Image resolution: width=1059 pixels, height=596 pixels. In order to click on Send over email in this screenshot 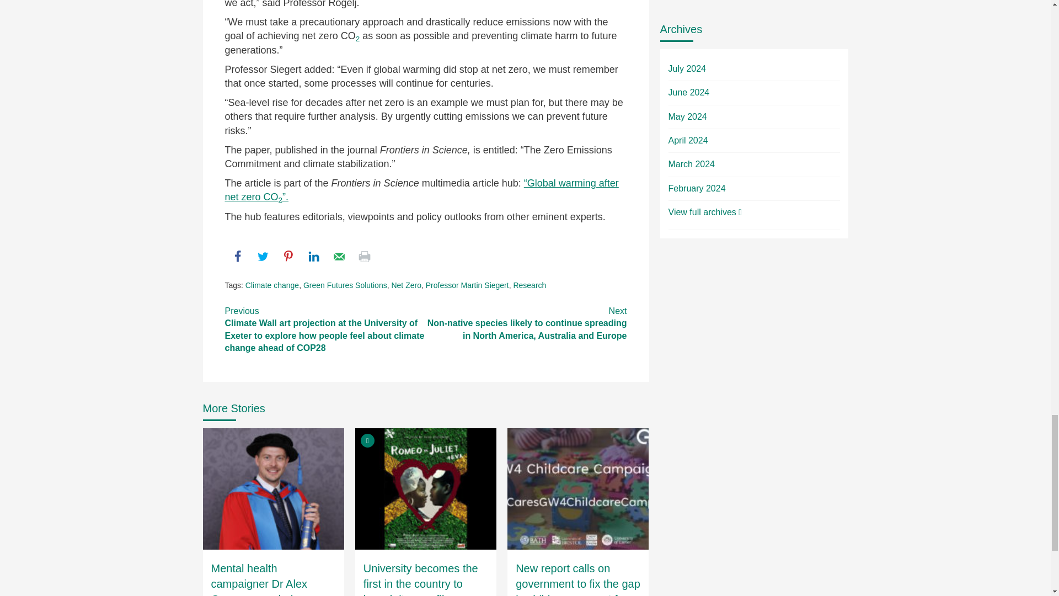, I will do `click(339, 256)`.